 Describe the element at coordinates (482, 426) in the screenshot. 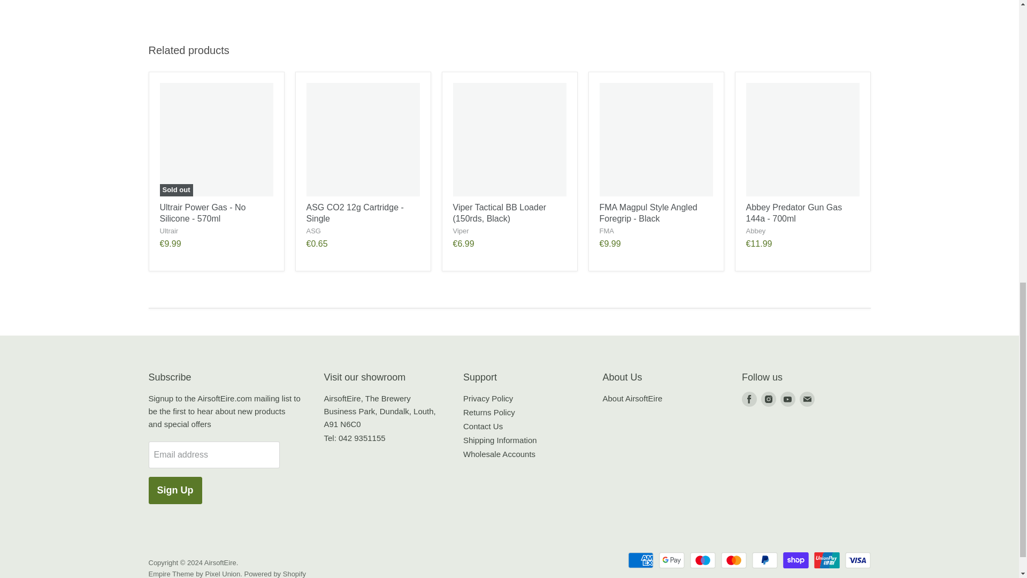

I see `Contact Us` at that location.